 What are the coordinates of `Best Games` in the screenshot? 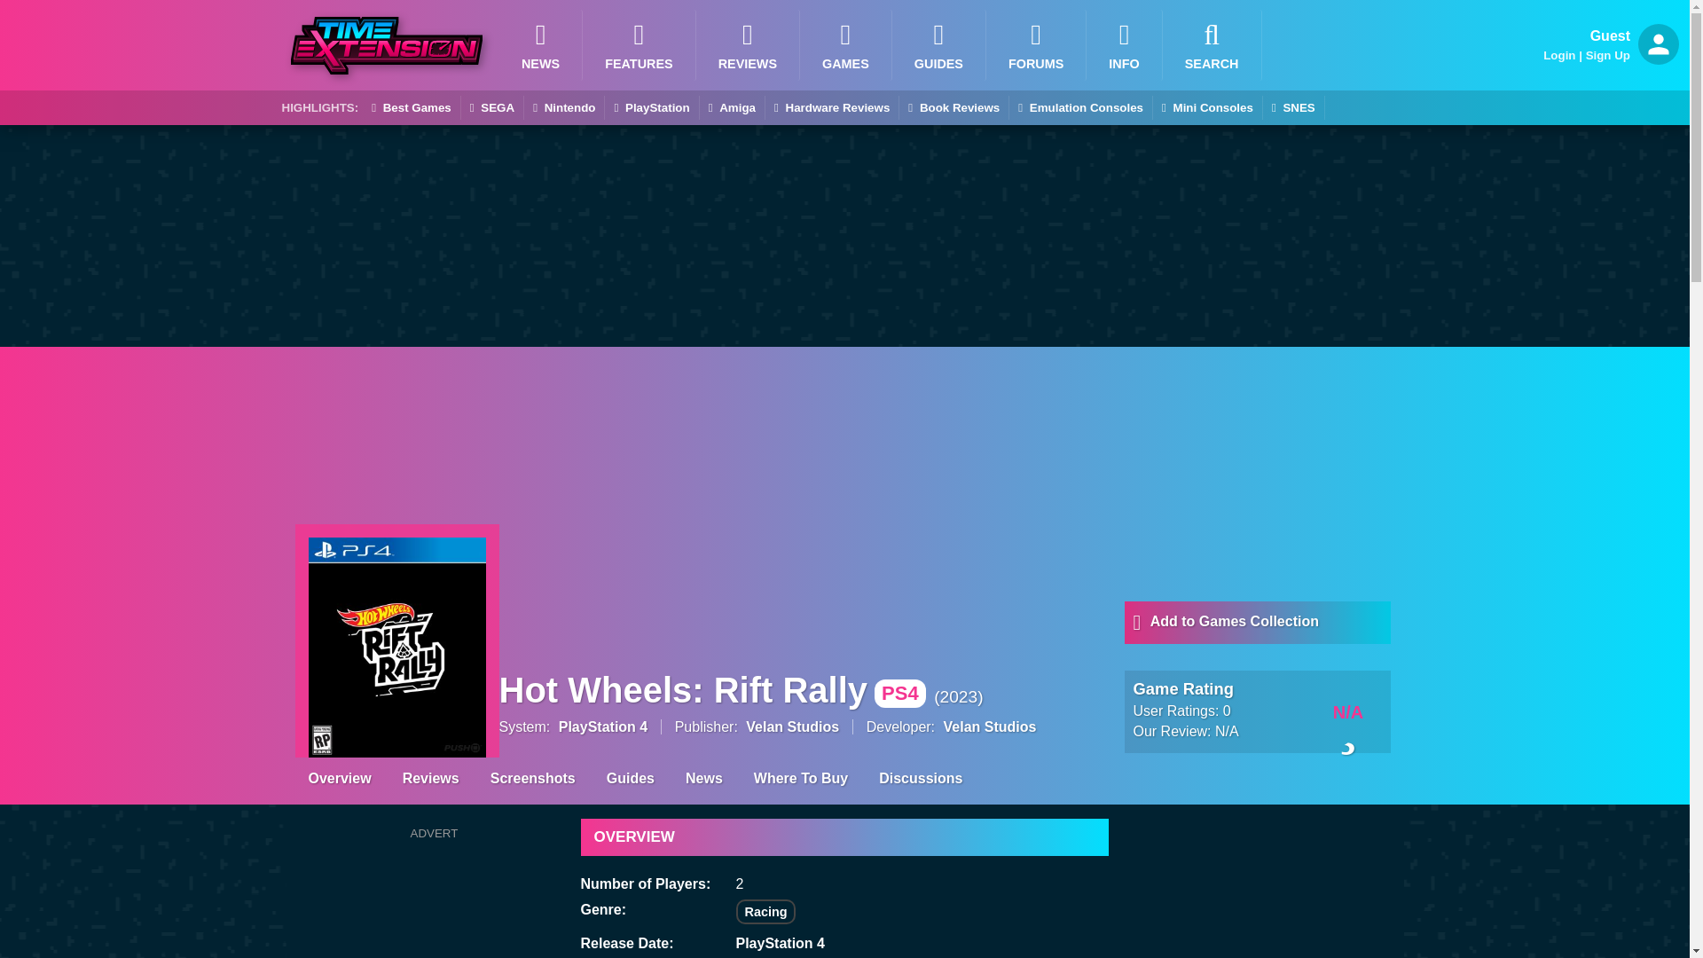 It's located at (411, 108).